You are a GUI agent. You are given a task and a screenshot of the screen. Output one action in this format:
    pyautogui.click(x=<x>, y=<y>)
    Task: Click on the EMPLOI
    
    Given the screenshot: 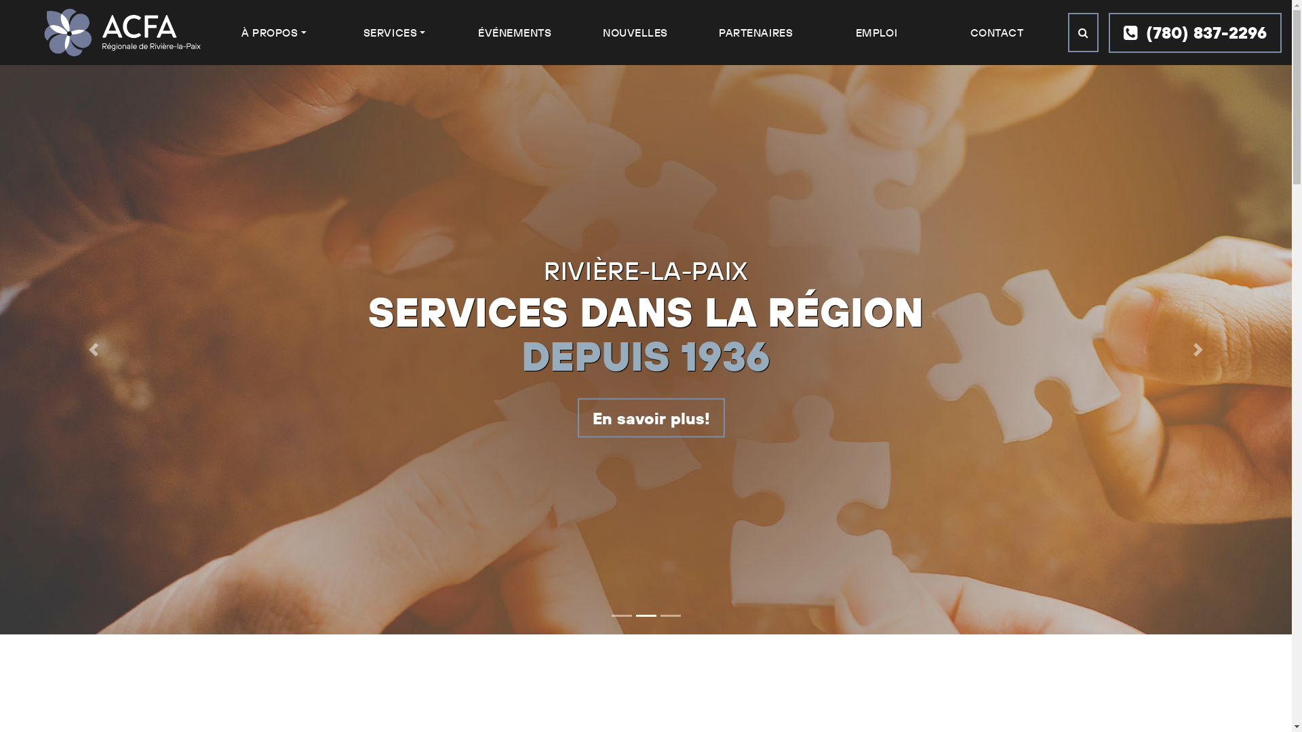 What is the action you would take?
    pyautogui.click(x=876, y=33)
    